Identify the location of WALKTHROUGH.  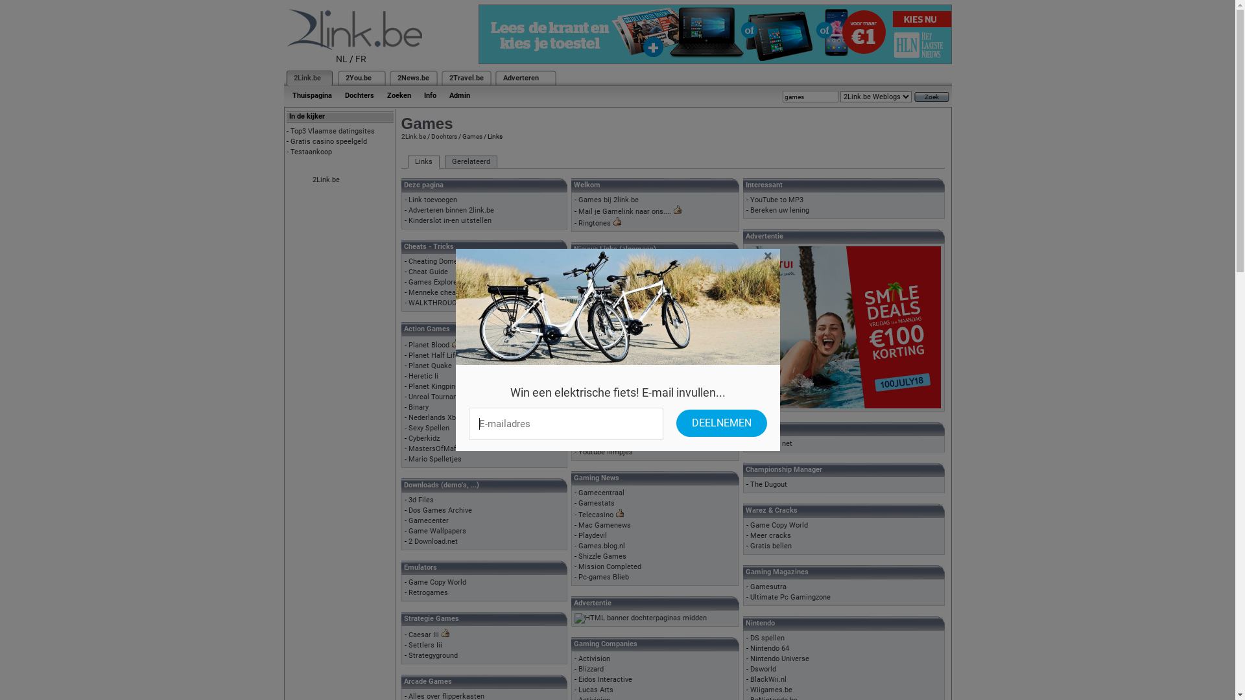
(436, 303).